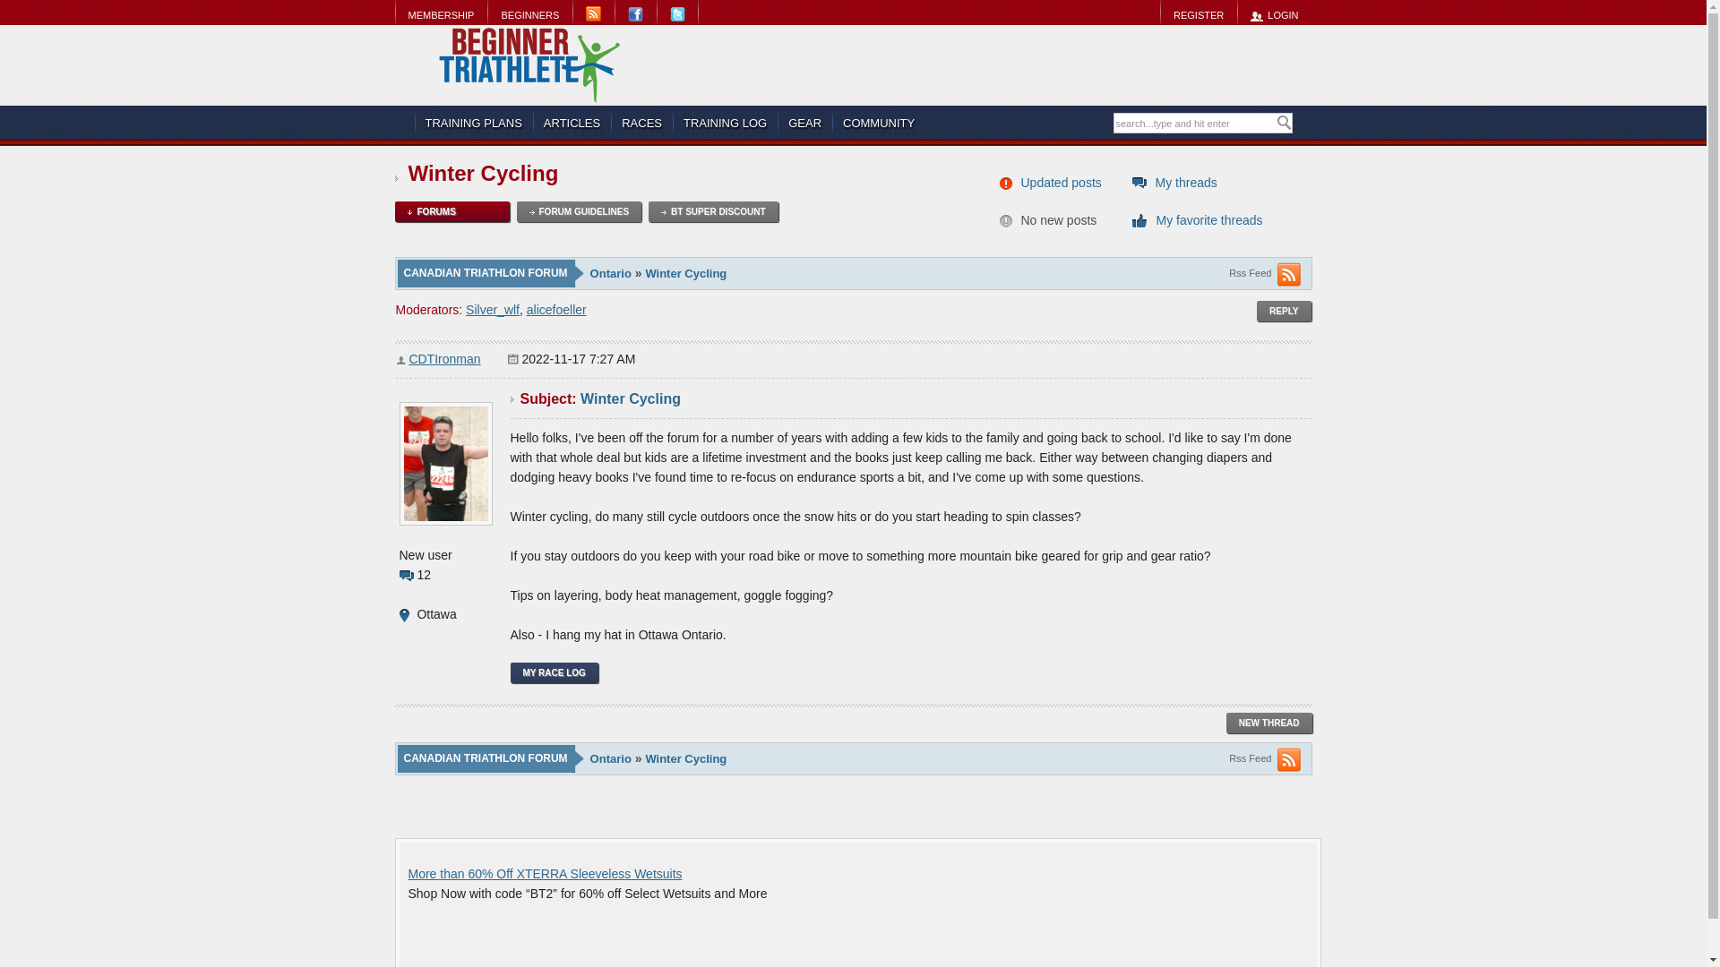 Image resolution: width=1720 pixels, height=967 pixels. What do you see at coordinates (473, 123) in the screenshot?
I see `TRAINING PLANS` at bounding box center [473, 123].